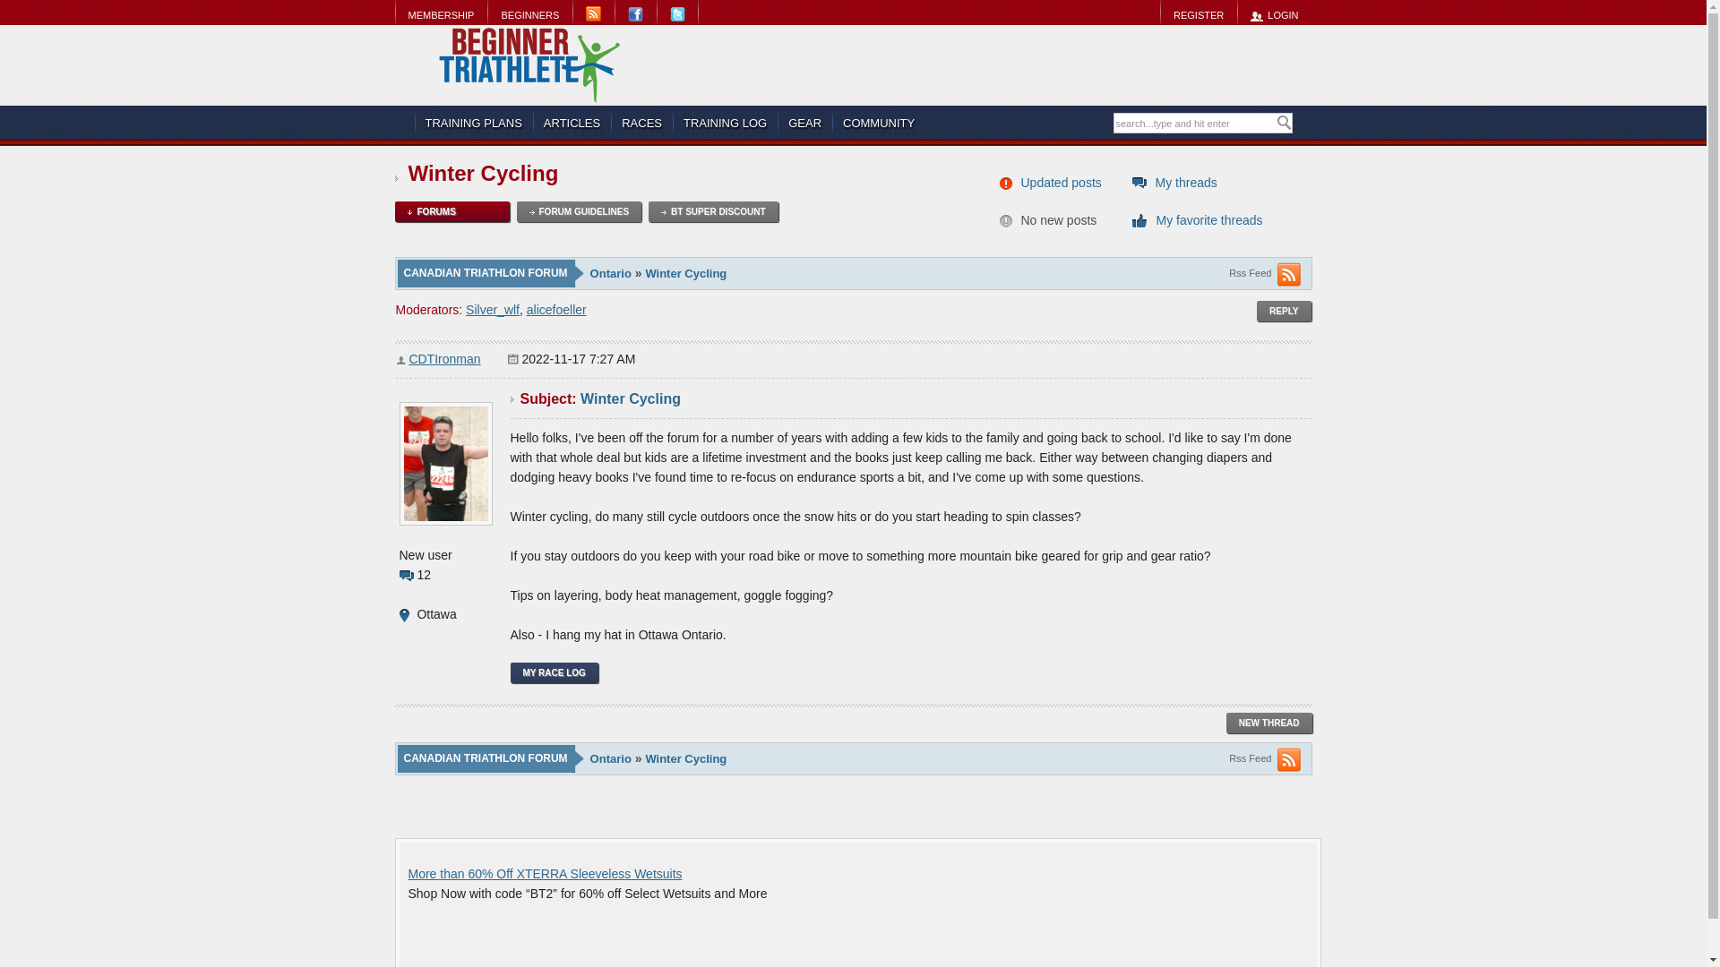 Image resolution: width=1720 pixels, height=967 pixels. What do you see at coordinates (473, 123) in the screenshot?
I see `TRAINING PLANS` at bounding box center [473, 123].